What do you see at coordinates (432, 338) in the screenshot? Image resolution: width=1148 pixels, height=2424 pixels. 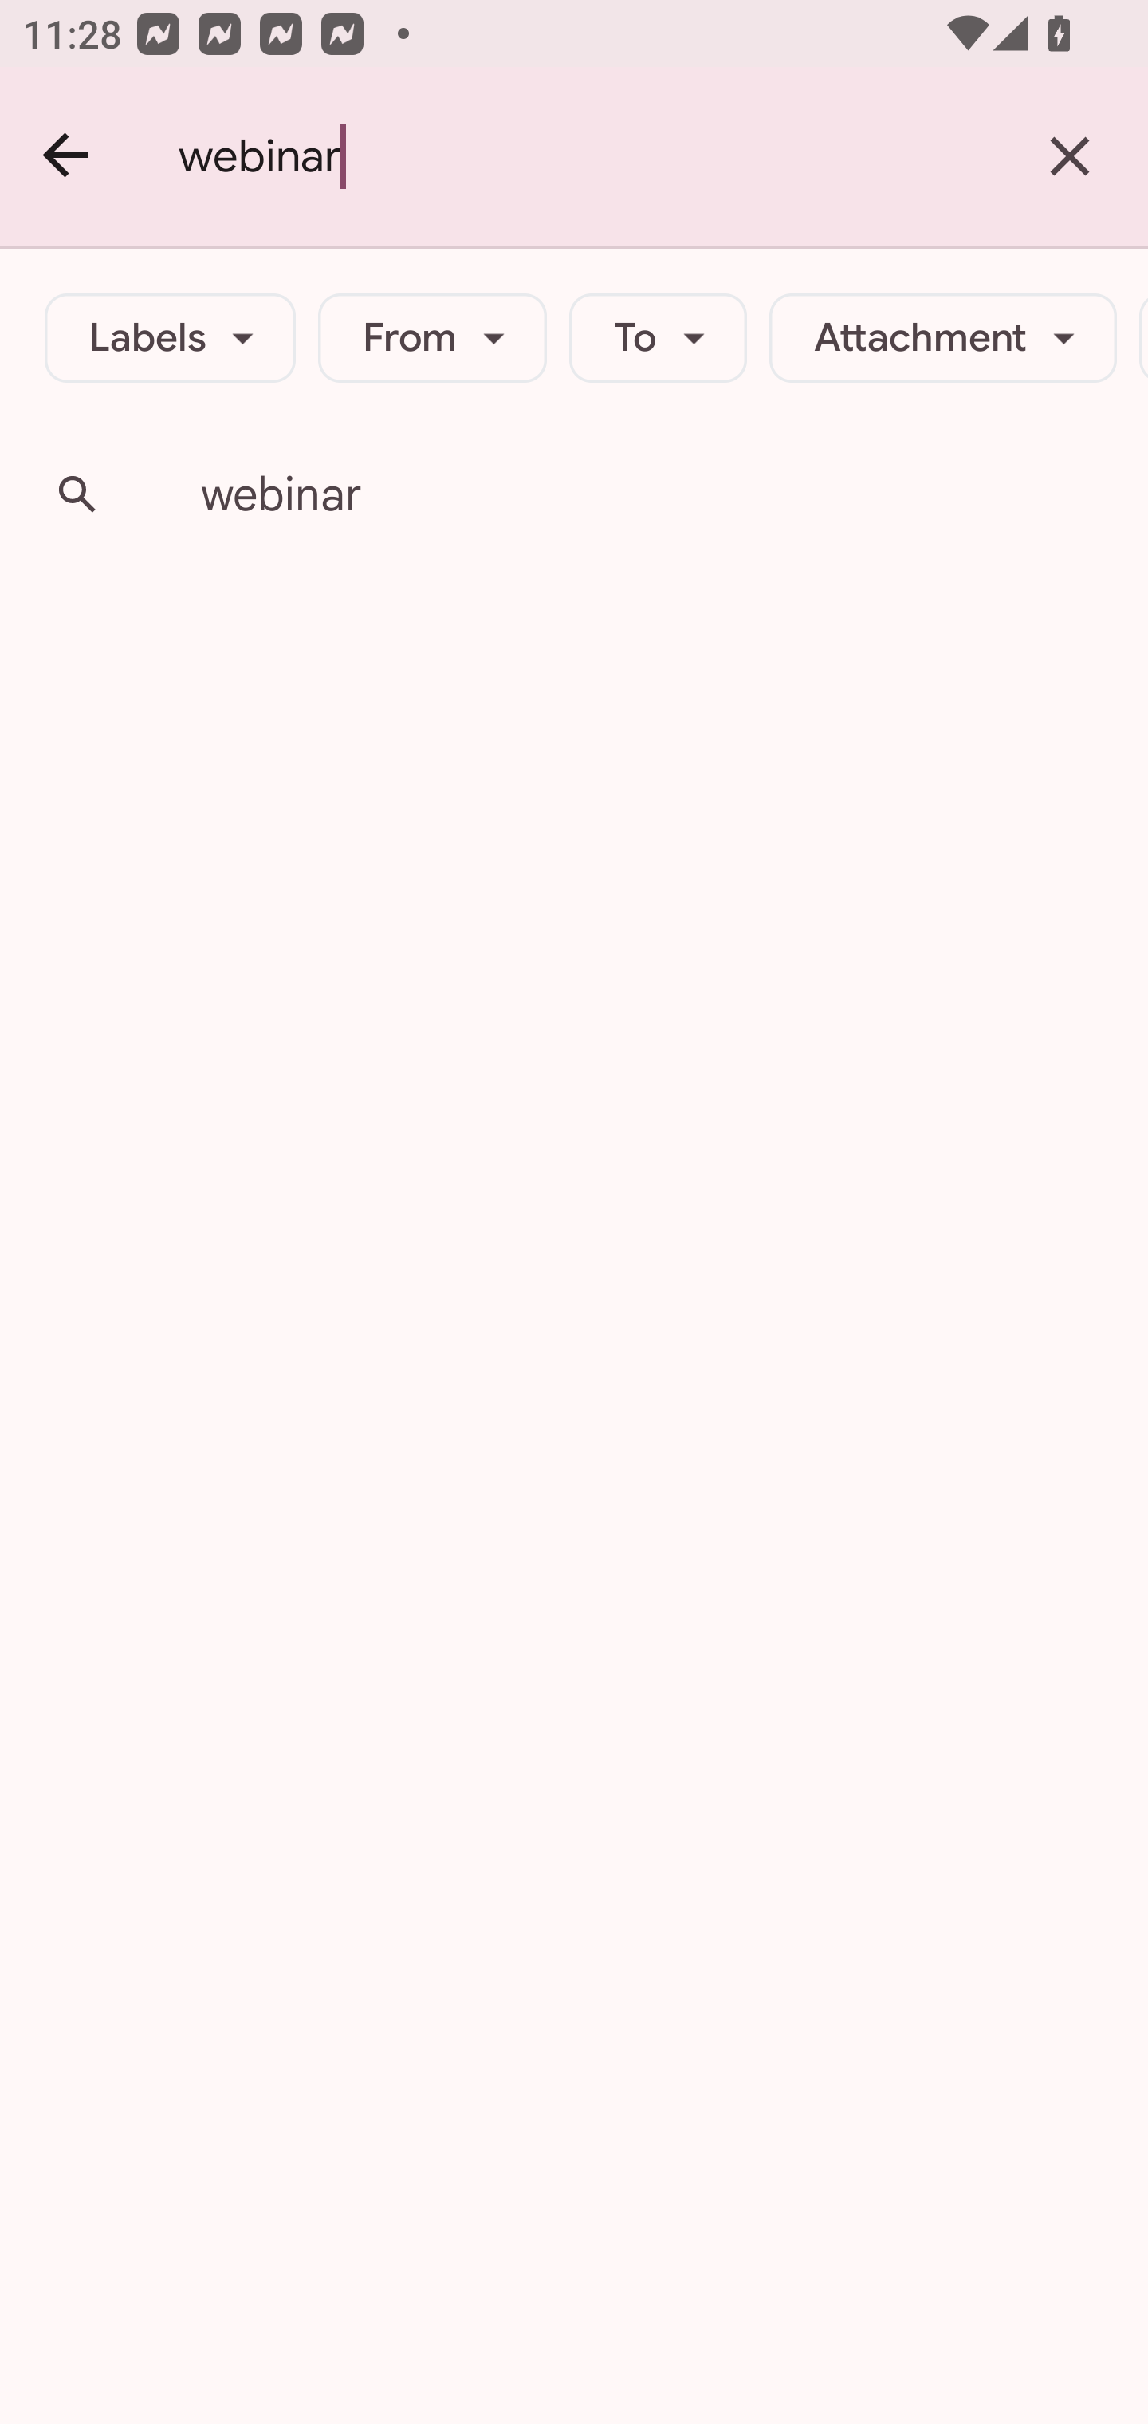 I see `From` at bounding box center [432, 338].